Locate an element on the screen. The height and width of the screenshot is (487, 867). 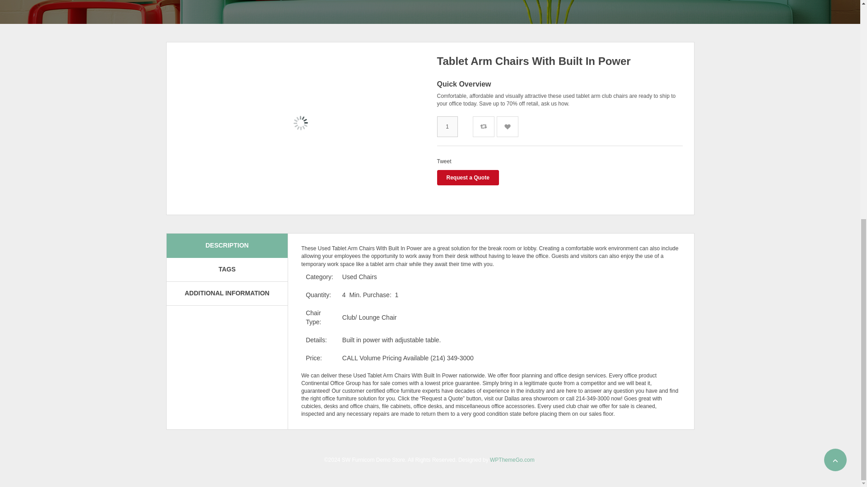
Tablet-Arm-Chairs-With-Built-In-Power-COG-72 is located at coordinates (301, 147).